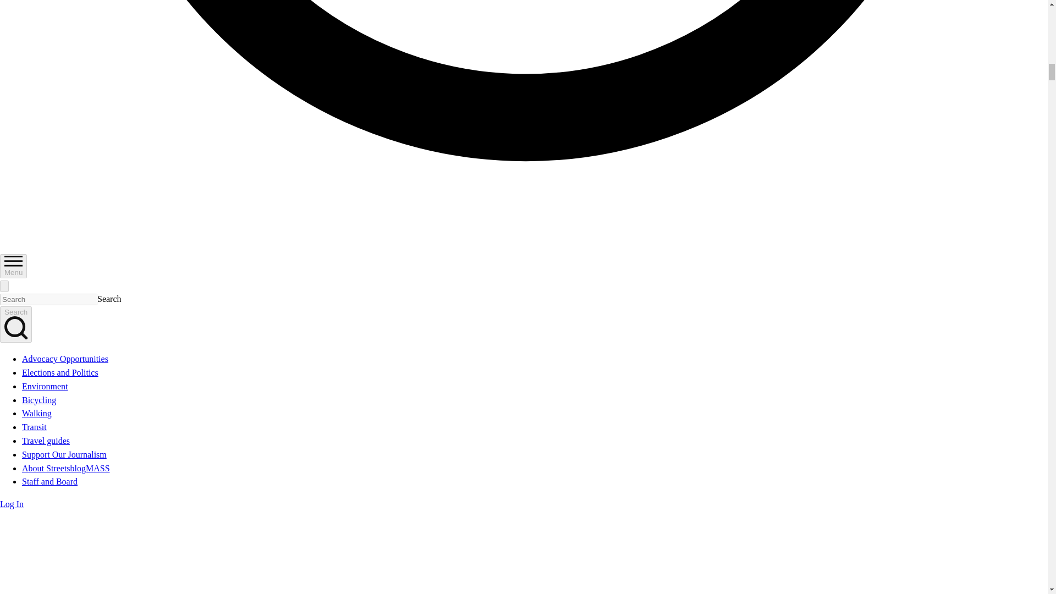 This screenshot has width=1056, height=594. I want to click on Walking, so click(37, 414).